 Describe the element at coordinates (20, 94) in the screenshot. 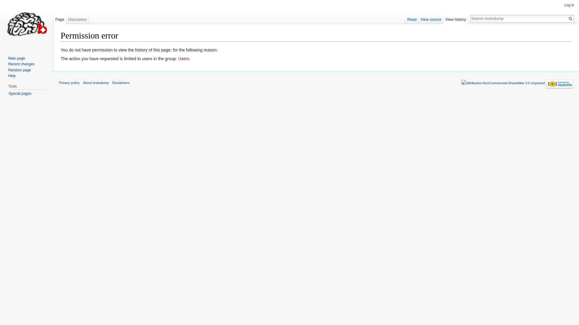

I see `Special pages` at that location.